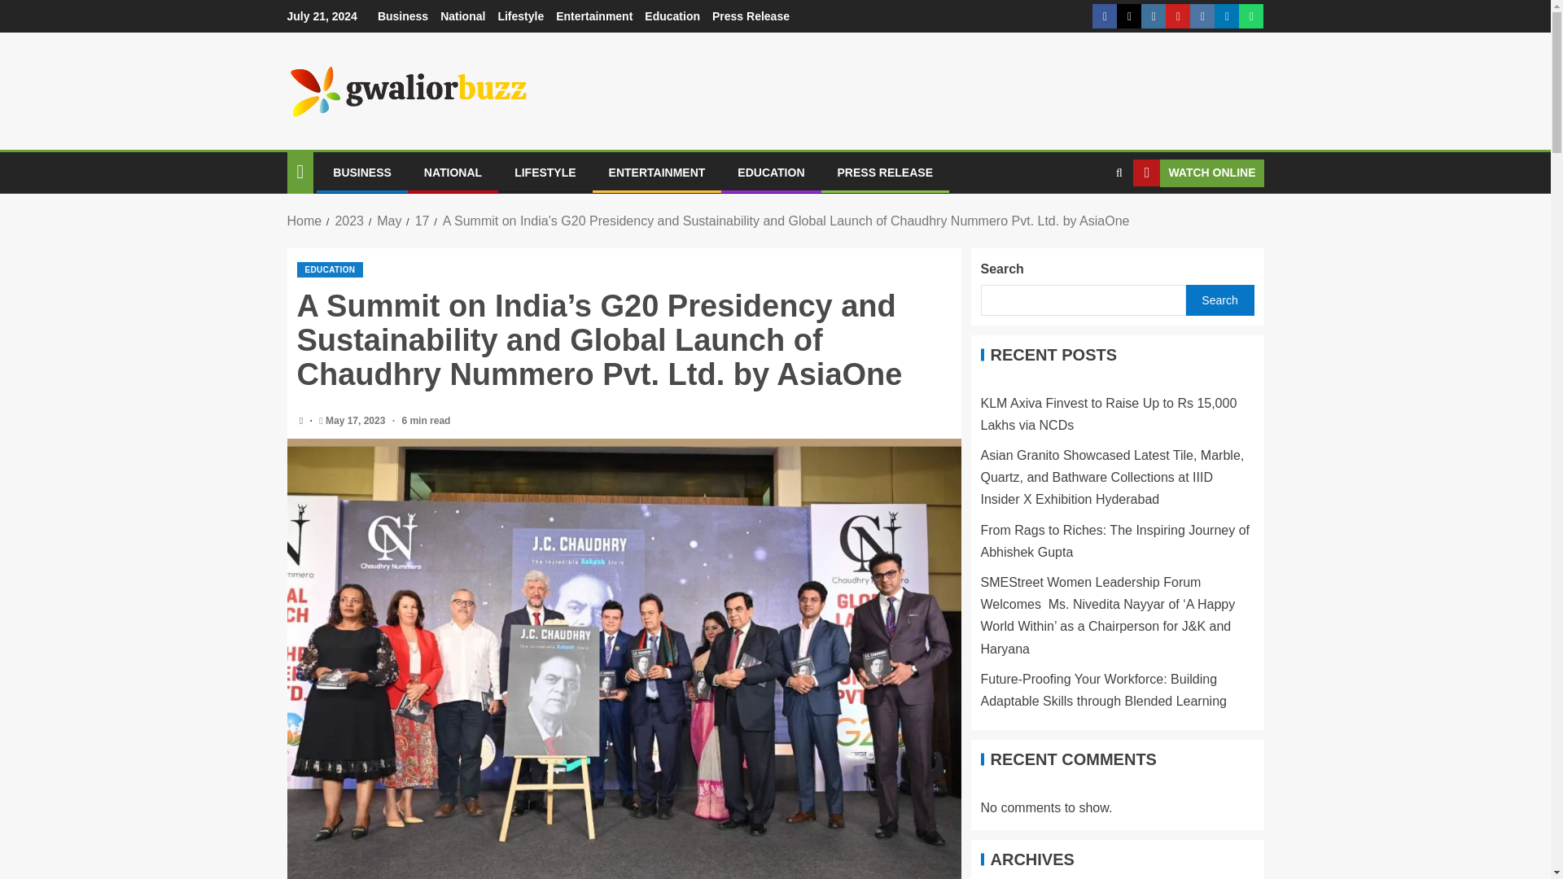  I want to click on Search, so click(1088, 222).